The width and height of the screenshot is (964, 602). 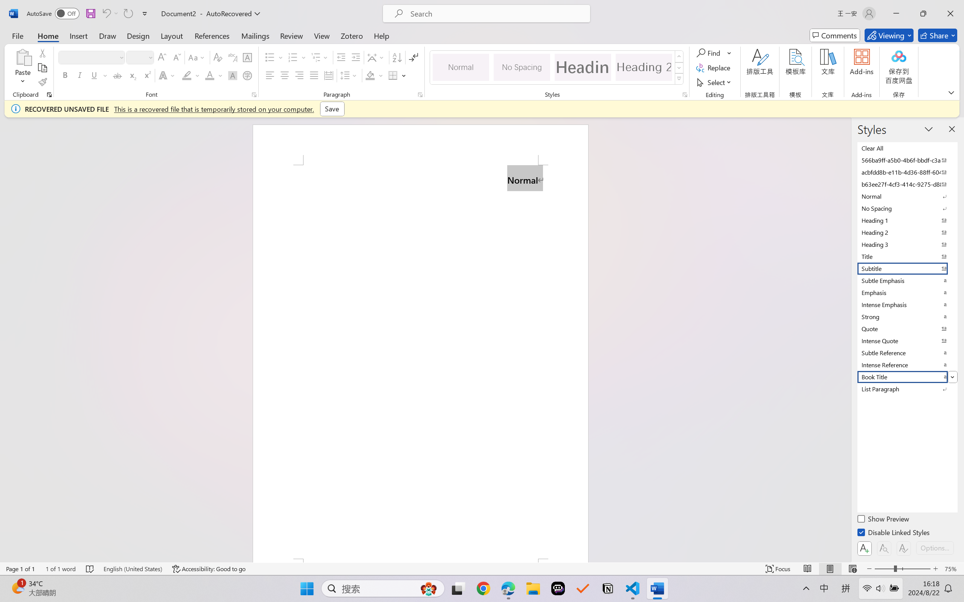 What do you see at coordinates (907, 365) in the screenshot?
I see `Intense Reference` at bounding box center [907, 365].